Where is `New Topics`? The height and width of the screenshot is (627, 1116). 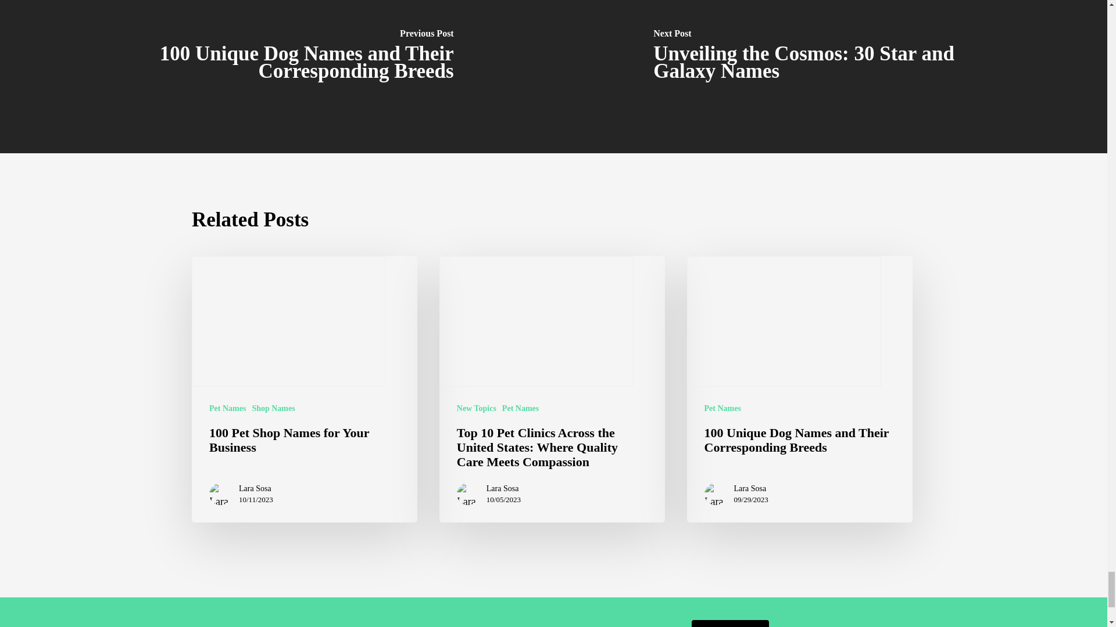 New Topics is located at coordinates (477, 408).